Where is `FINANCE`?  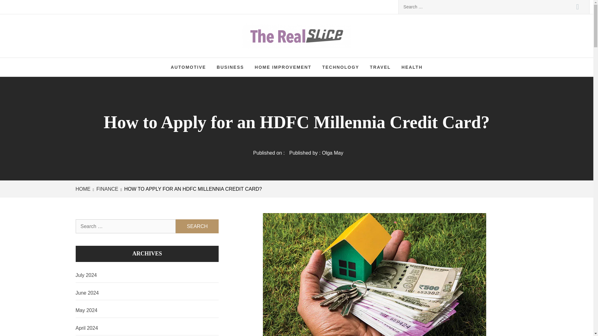 FINANCE is located at coordinates (107, 189).